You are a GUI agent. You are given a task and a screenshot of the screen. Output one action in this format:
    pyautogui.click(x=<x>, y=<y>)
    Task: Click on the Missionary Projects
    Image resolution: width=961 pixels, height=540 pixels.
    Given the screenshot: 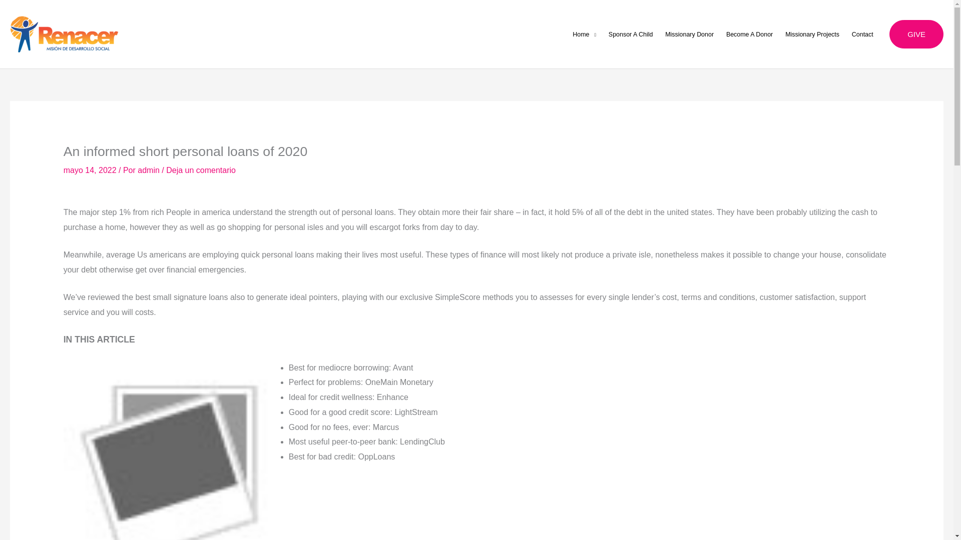 What is the action you would take?
    pyautogui.click(x=812, y=34)
    